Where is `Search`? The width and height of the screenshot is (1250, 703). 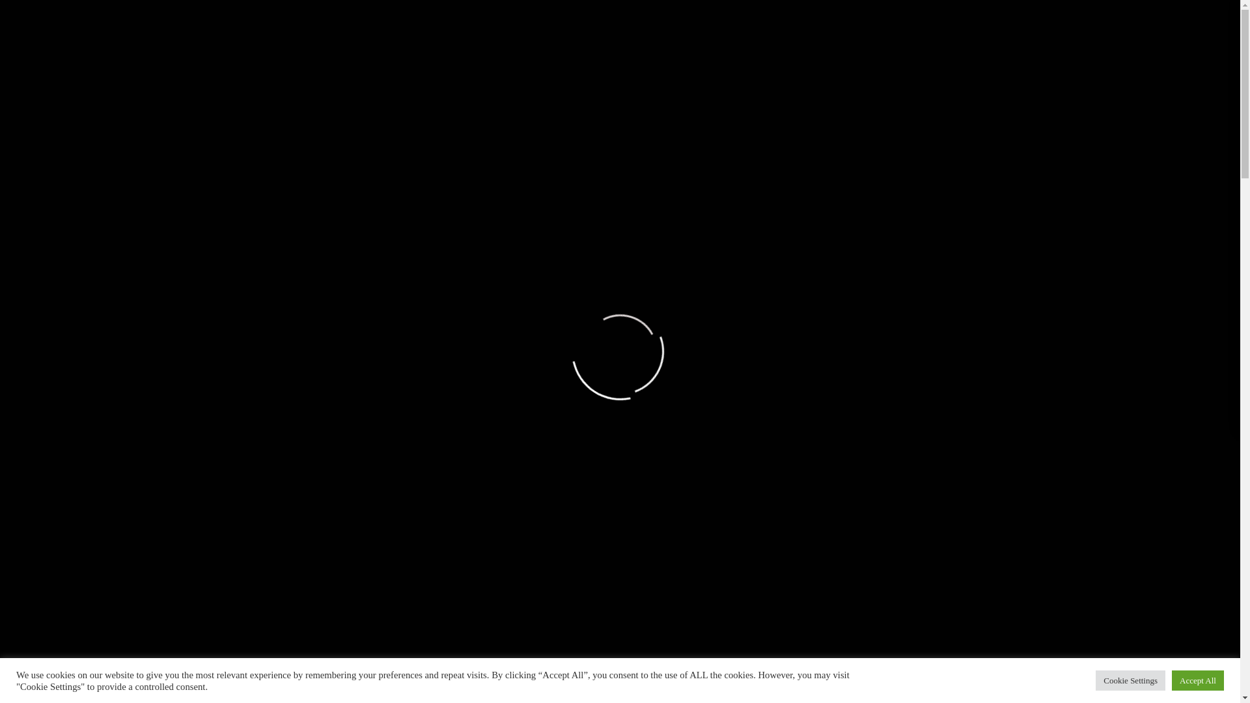 Search is located at coordinates (1030, 289).